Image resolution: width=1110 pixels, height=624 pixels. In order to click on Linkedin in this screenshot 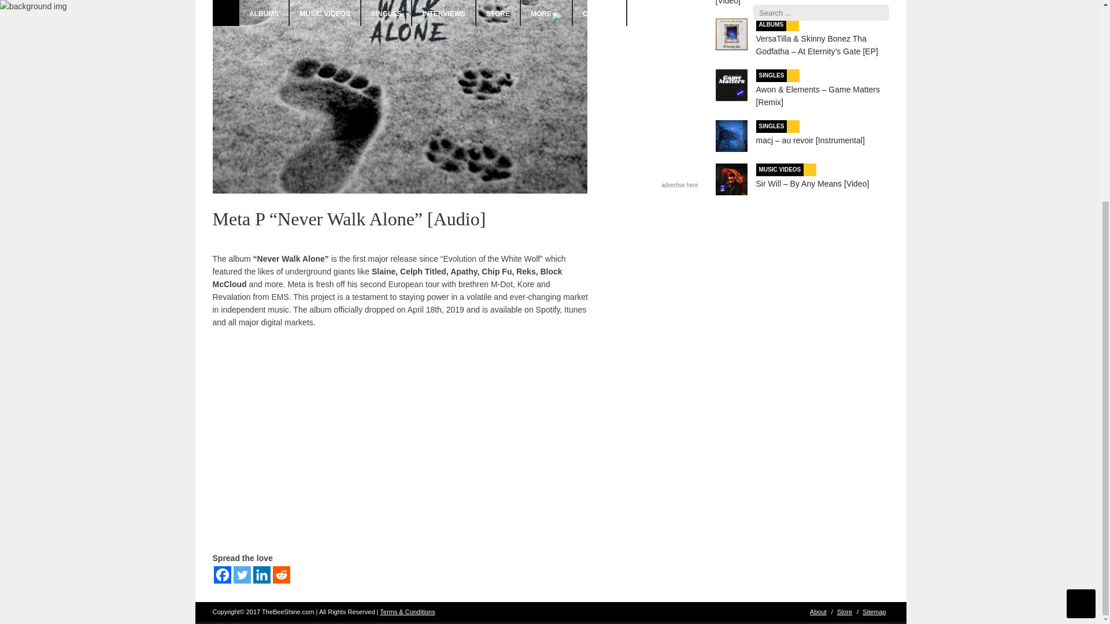, I will do `click(261, 574)`.